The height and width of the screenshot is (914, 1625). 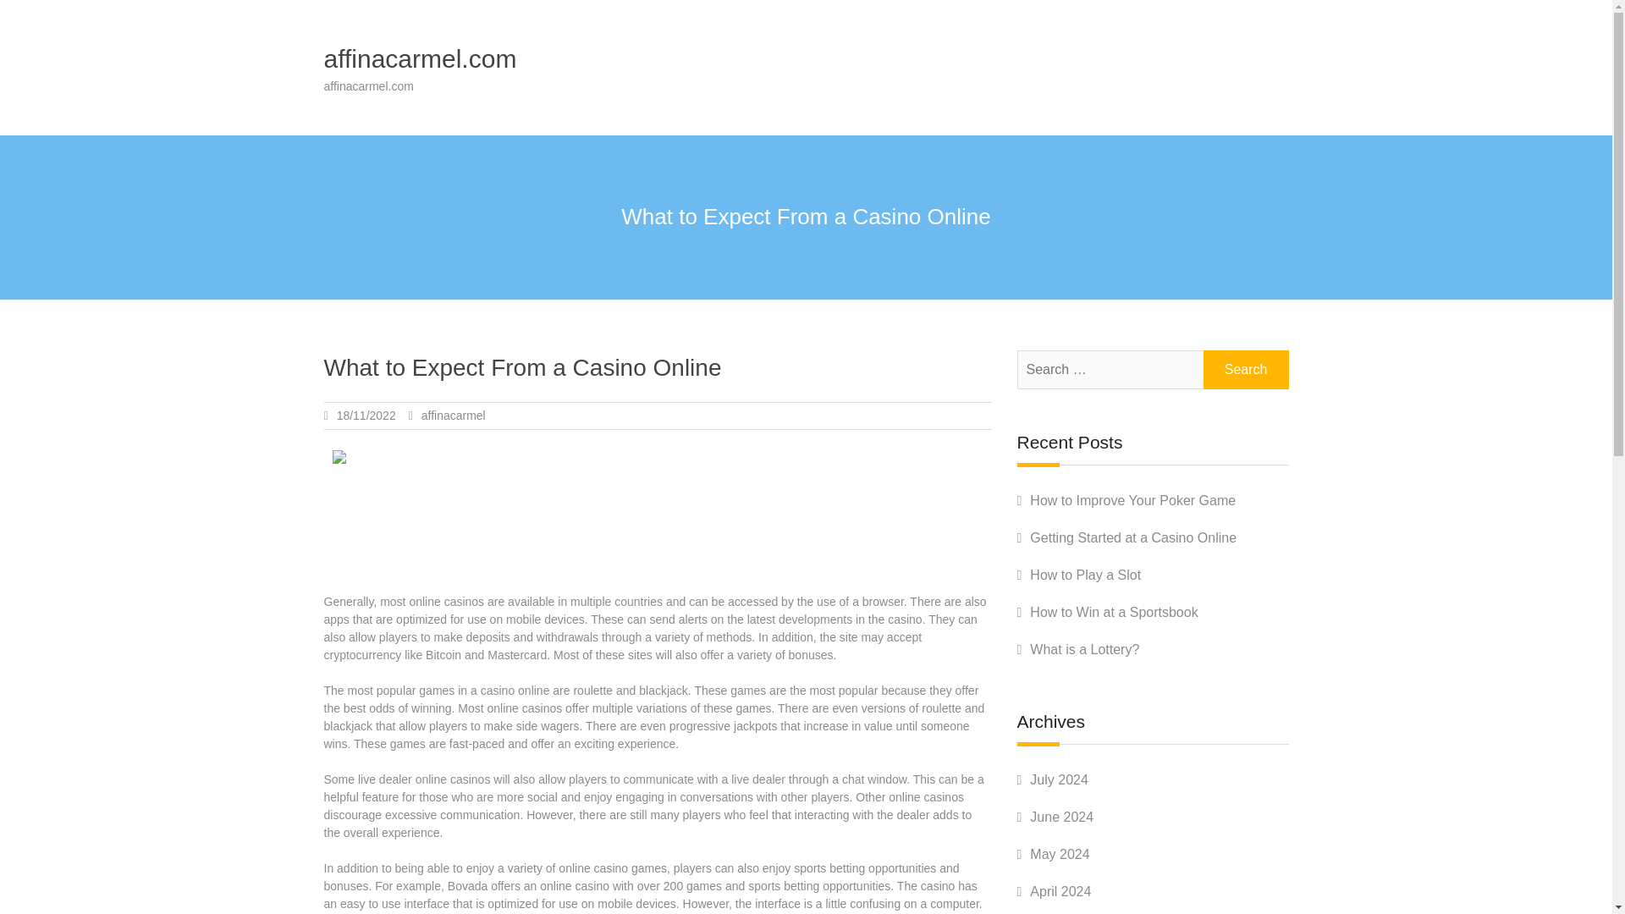 I want to click on May 2024, so click(x=1060, y=855).